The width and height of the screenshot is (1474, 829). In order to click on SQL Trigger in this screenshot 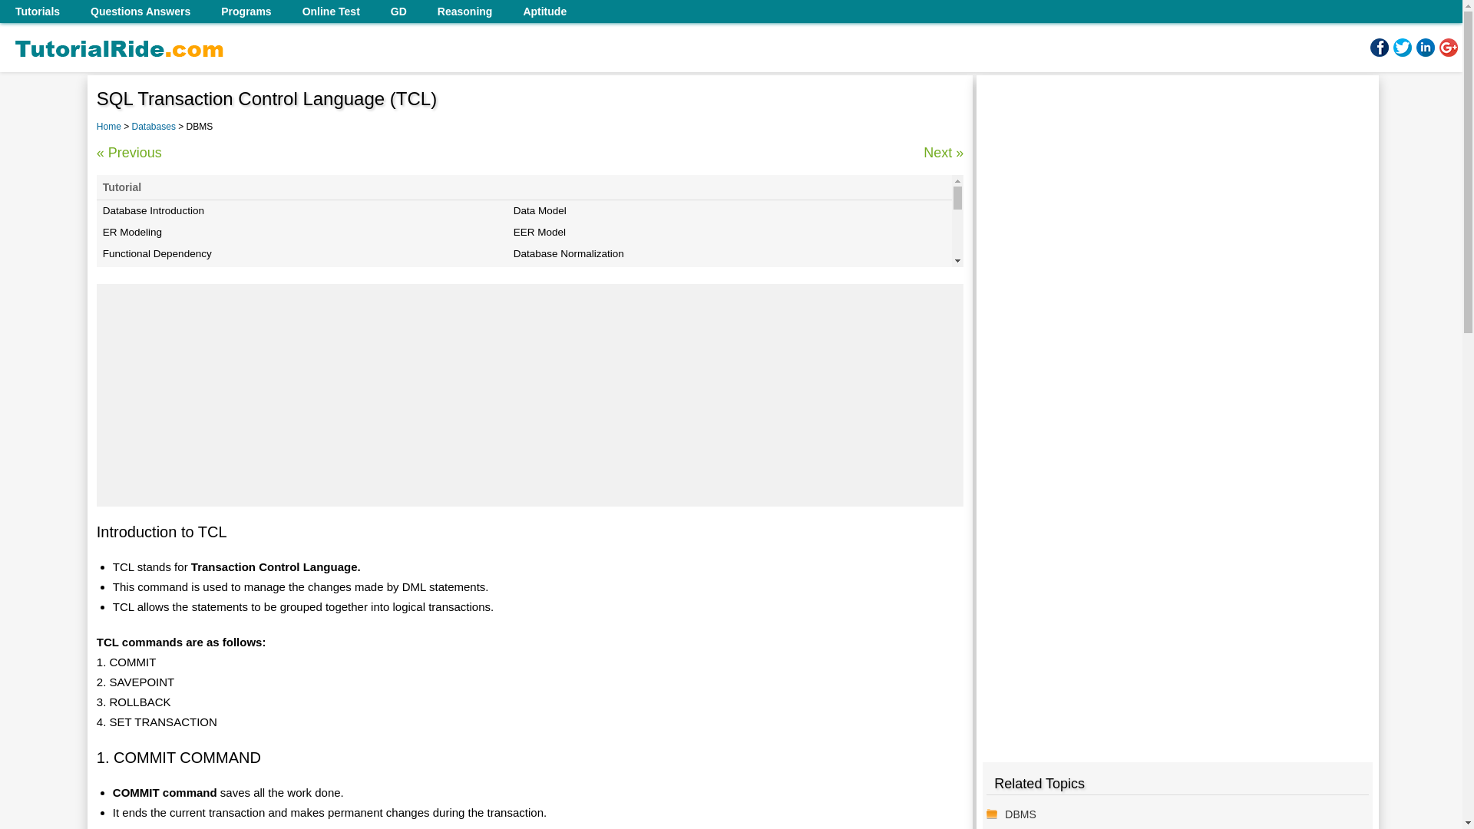, I will do `click(712, 361)`.